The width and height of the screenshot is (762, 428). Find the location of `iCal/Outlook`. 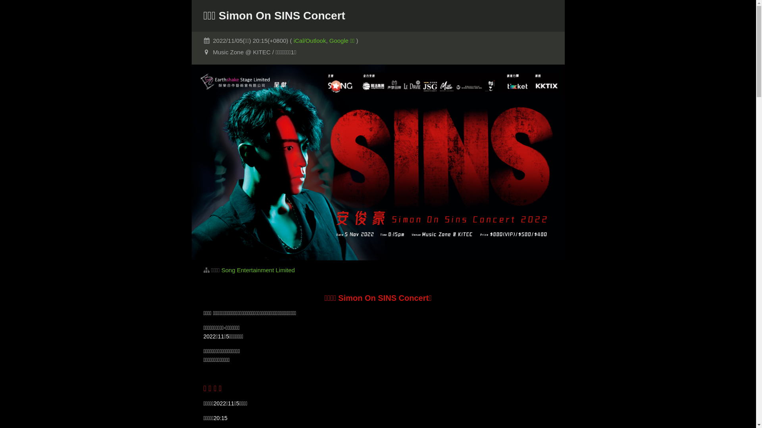

iCal/Outlook is located at coordinates (310, 40).